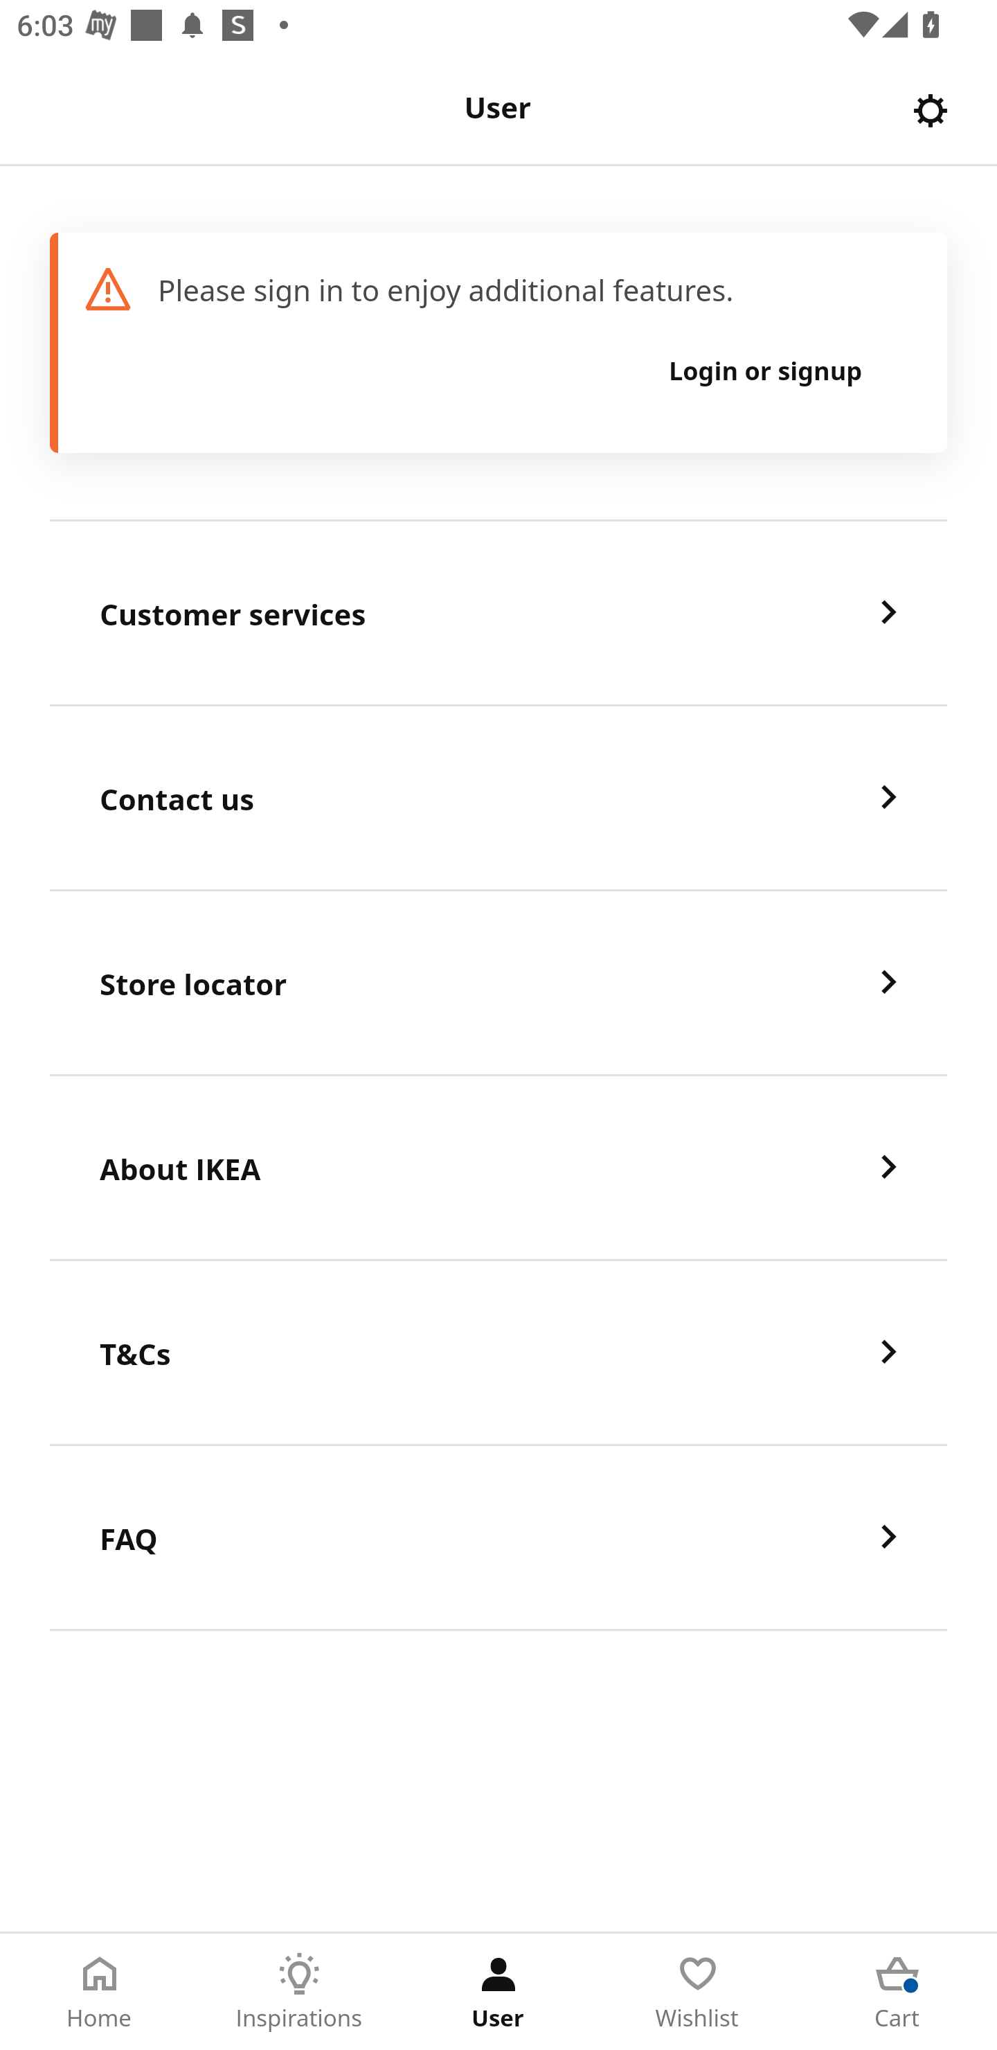  What do you see at coordinates (698, 1992) in the screenshot?
I see `Wishlist
Tab 4 of 5` at bounding box center [698, 1992].